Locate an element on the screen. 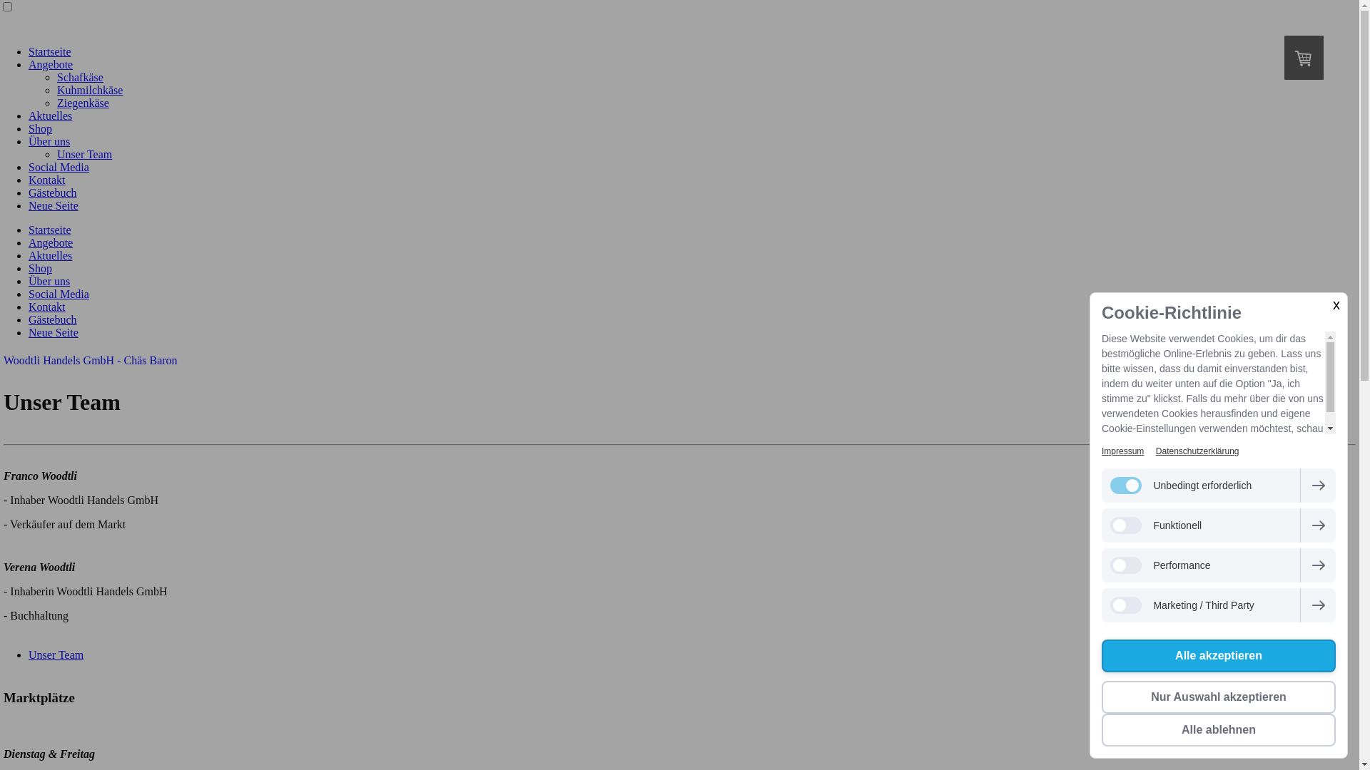  Shop is located at coordinates (40, 128).